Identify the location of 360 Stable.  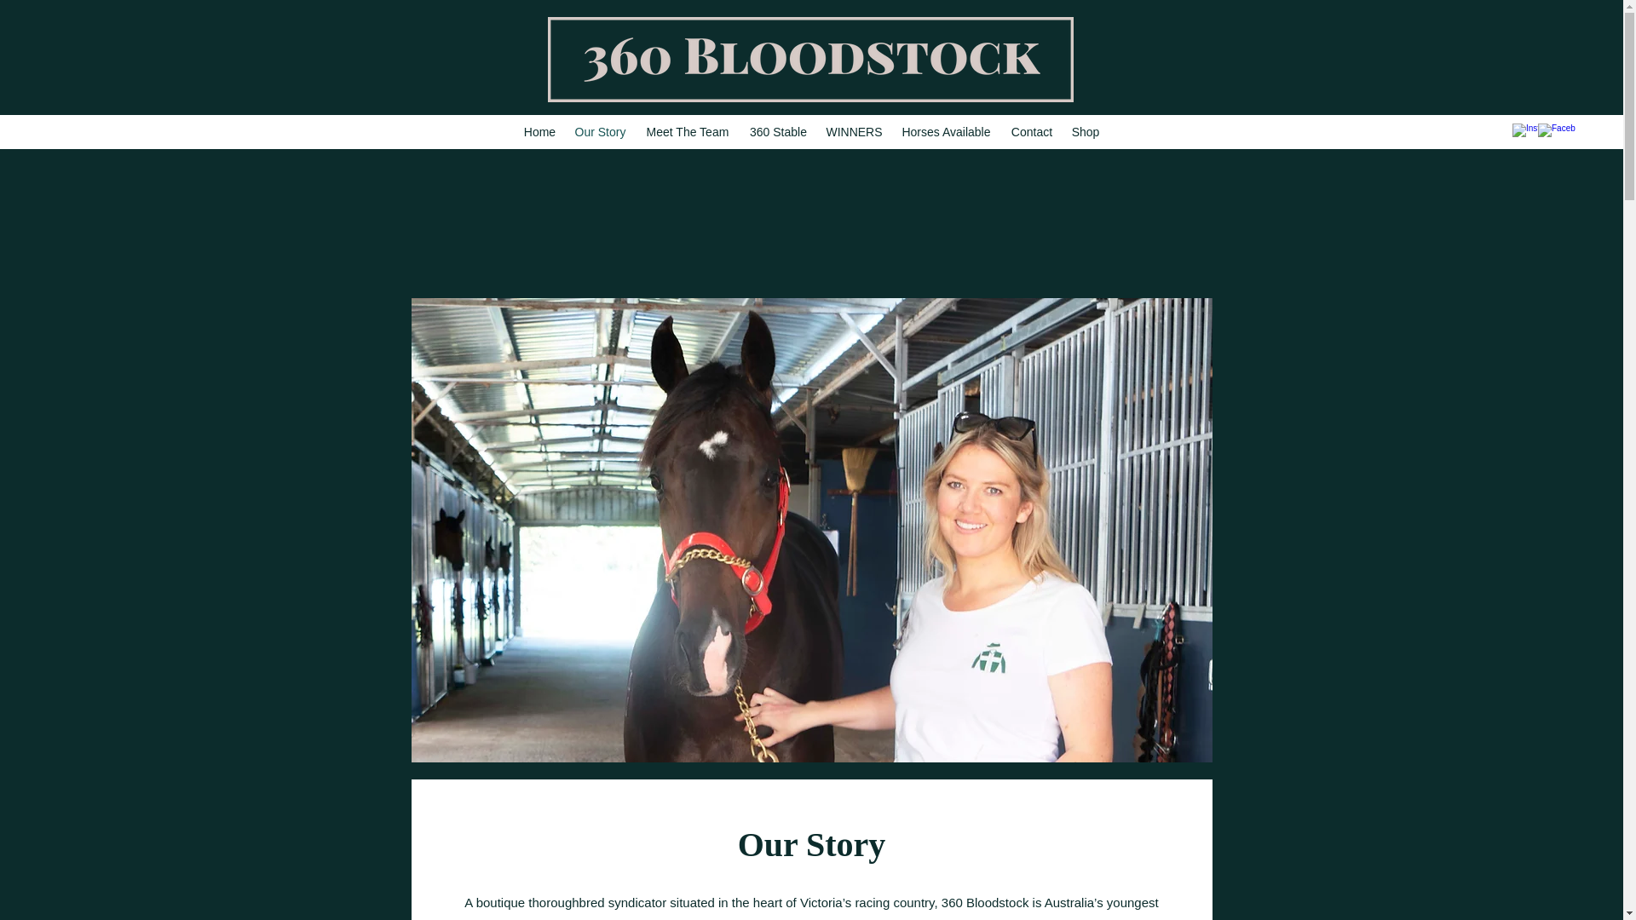
(777, 131).